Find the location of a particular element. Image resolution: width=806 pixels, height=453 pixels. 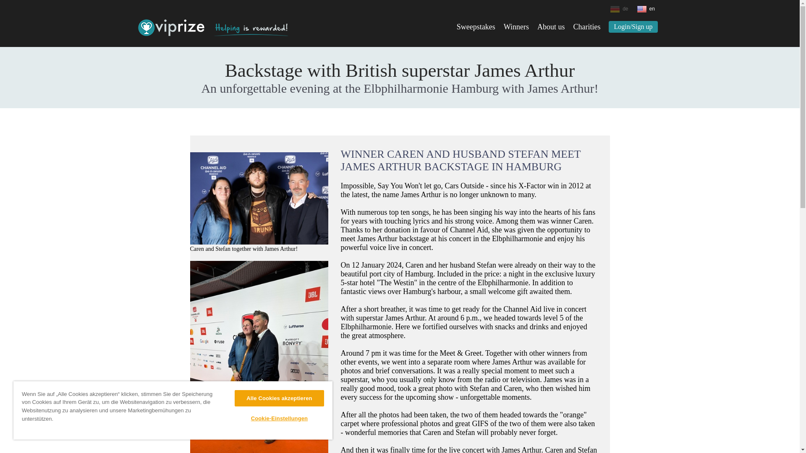

Sweepstakes is located at coordinates (476, 27).